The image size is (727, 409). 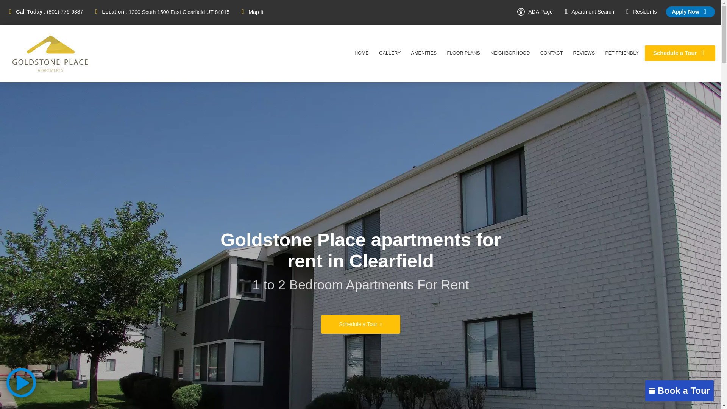 What do you see at coordinates (179, 12) in the screenshot?
I see `1200 South 1500 East Clearfield UT 84015` at bounding box center [179, 12].